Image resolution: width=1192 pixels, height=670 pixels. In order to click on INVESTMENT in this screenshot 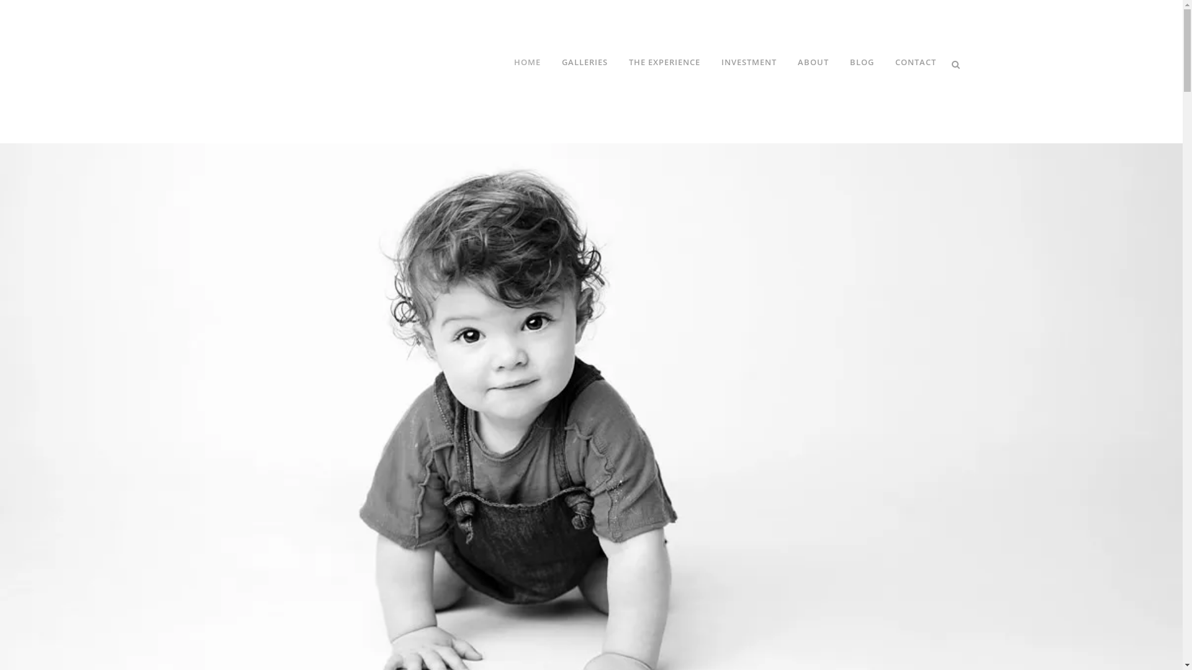, I will do `click(749, 62)`.